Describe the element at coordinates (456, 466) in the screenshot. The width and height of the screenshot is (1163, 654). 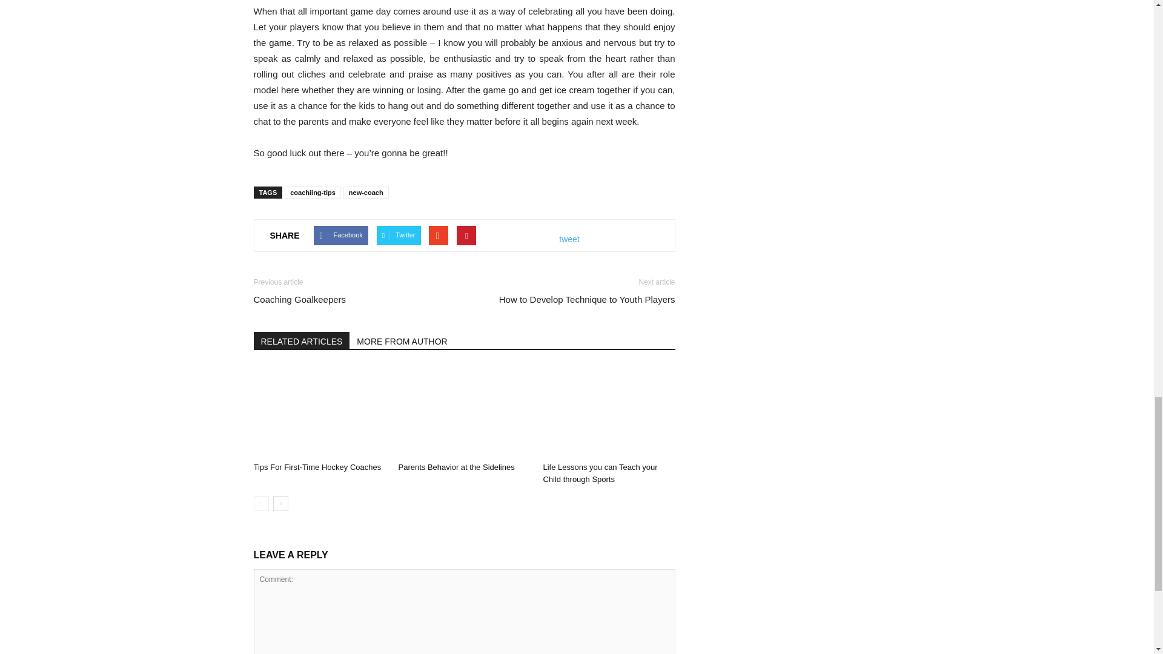
I see `Parents Behavior at the Sidelines` at that location.